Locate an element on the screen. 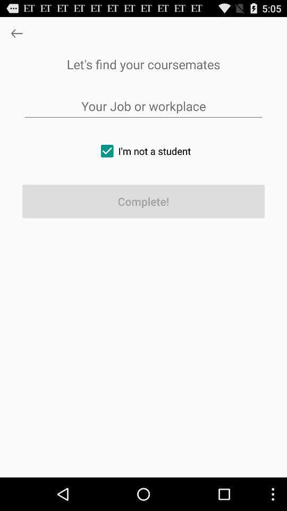 The image size is (287, 511). enter job or workplace is located at coordinates (143, 106).